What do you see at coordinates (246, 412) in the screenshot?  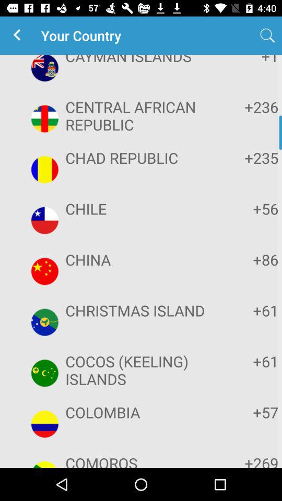 I see `launch icon to the right of colombia app` at bounding box center [246, 412].